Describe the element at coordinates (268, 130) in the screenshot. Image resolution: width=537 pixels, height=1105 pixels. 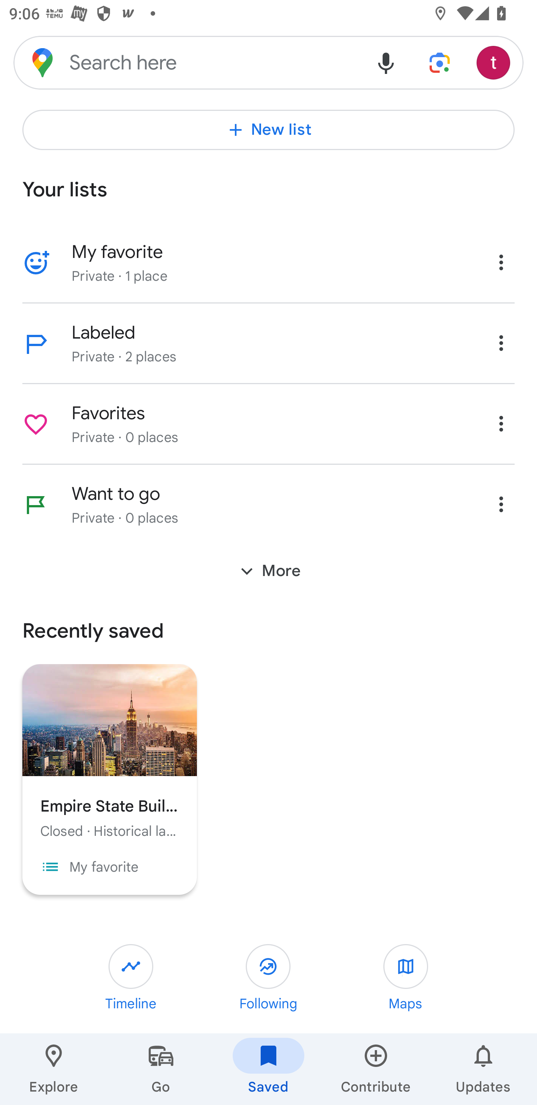
I see `New list` at that location.